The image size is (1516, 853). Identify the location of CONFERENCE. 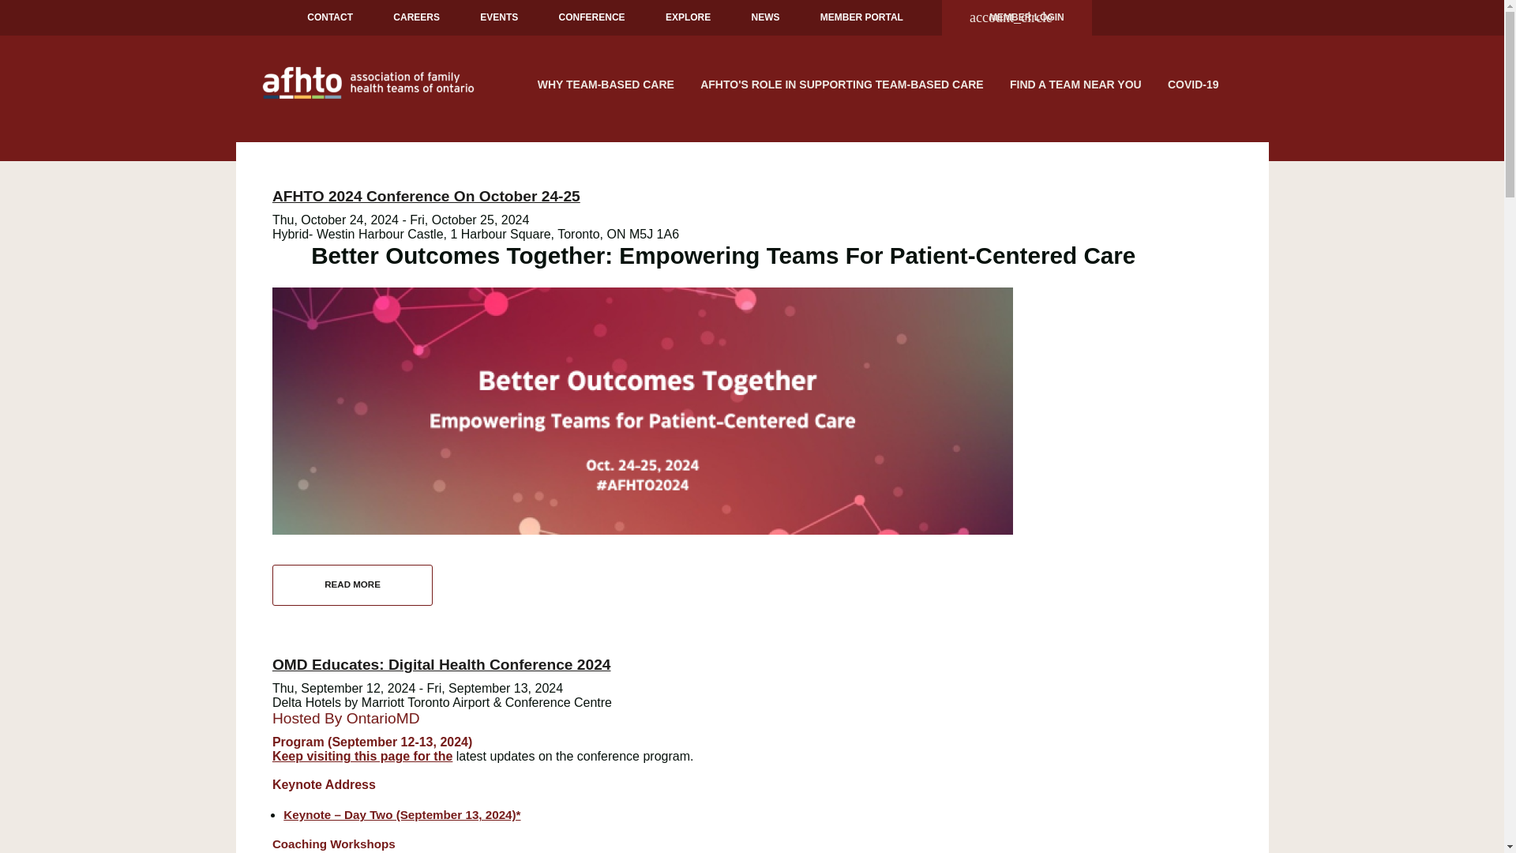
(592, 17).